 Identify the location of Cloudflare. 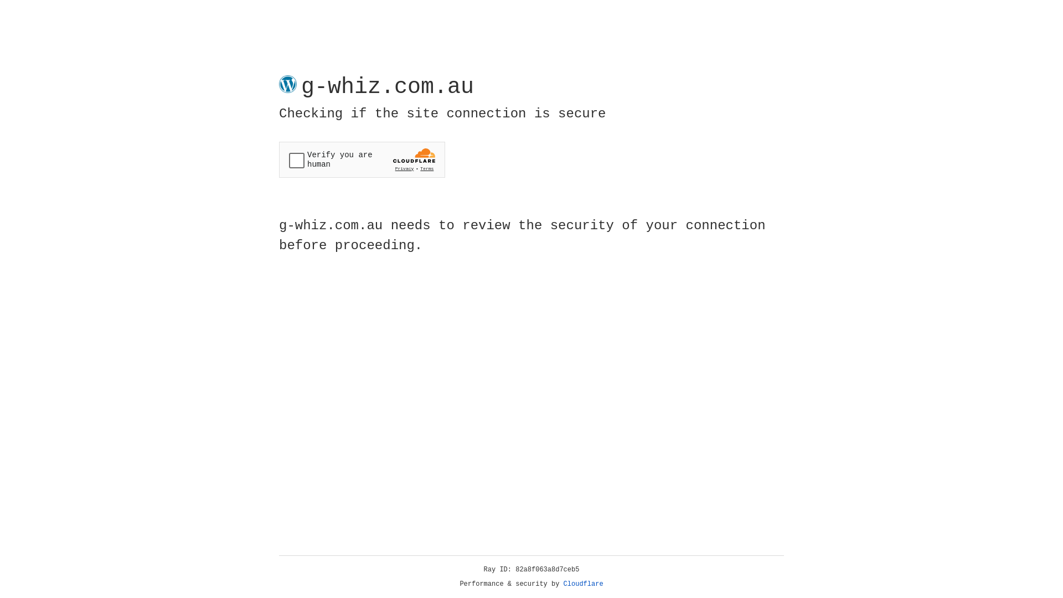
(584, 584).